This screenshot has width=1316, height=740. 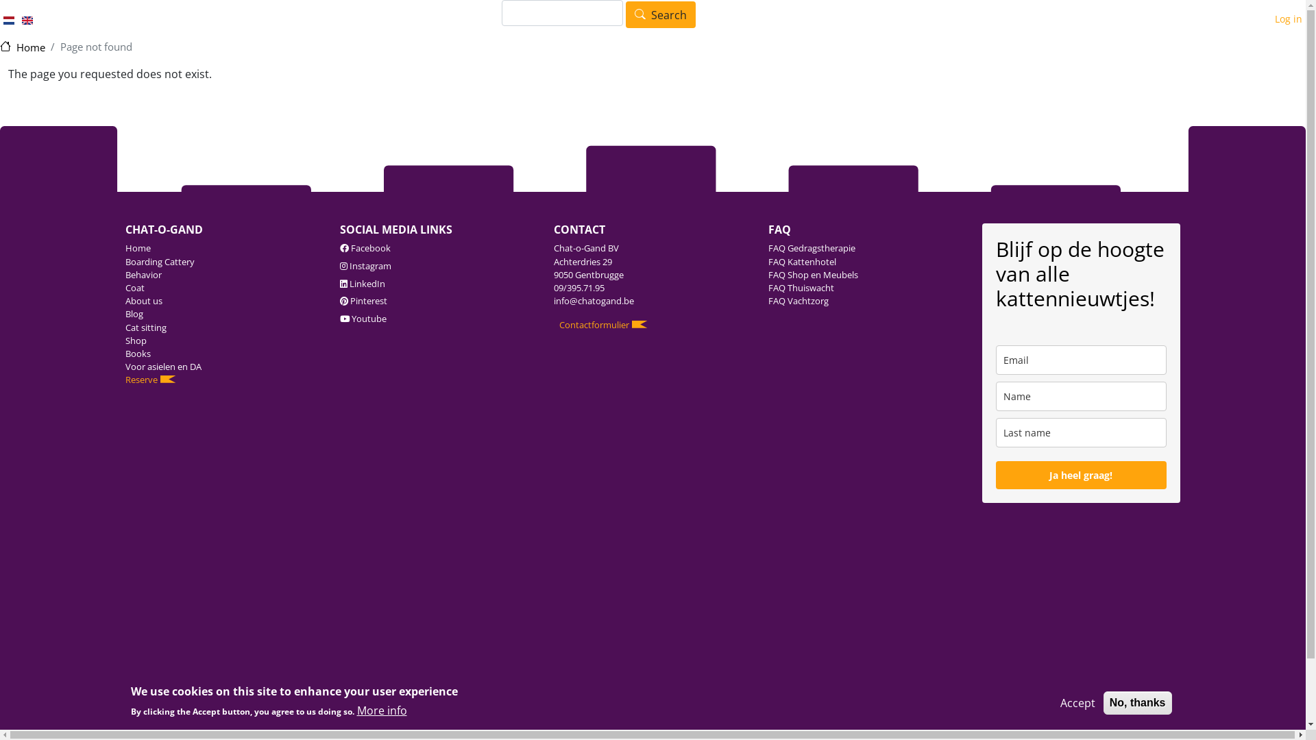 I want to click on English, so click(x=27, y=21).